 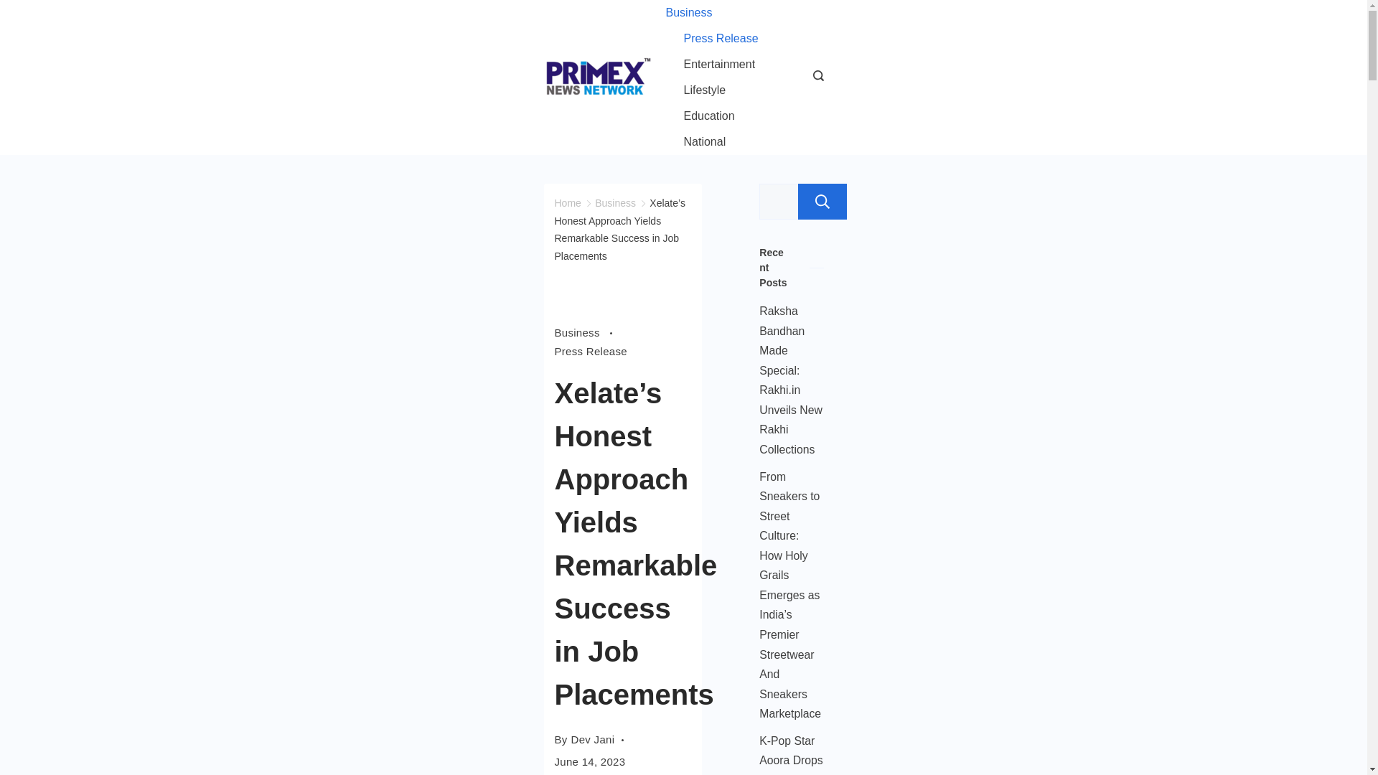 I want to click on Education, so click(x=709, y=116).